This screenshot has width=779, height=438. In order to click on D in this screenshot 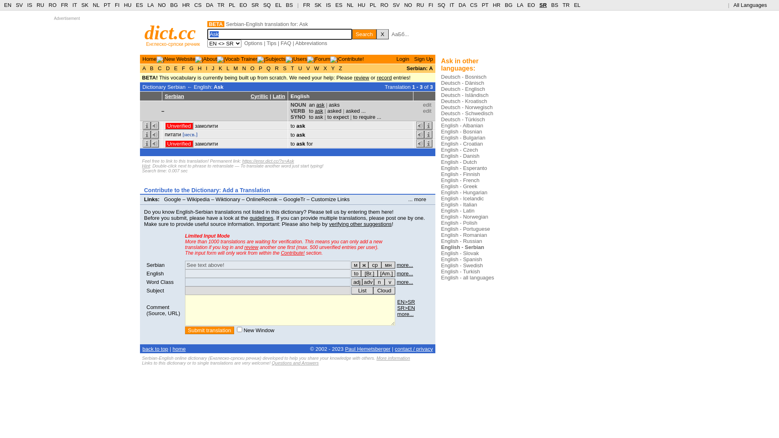, I will do `click(168, 68)`.